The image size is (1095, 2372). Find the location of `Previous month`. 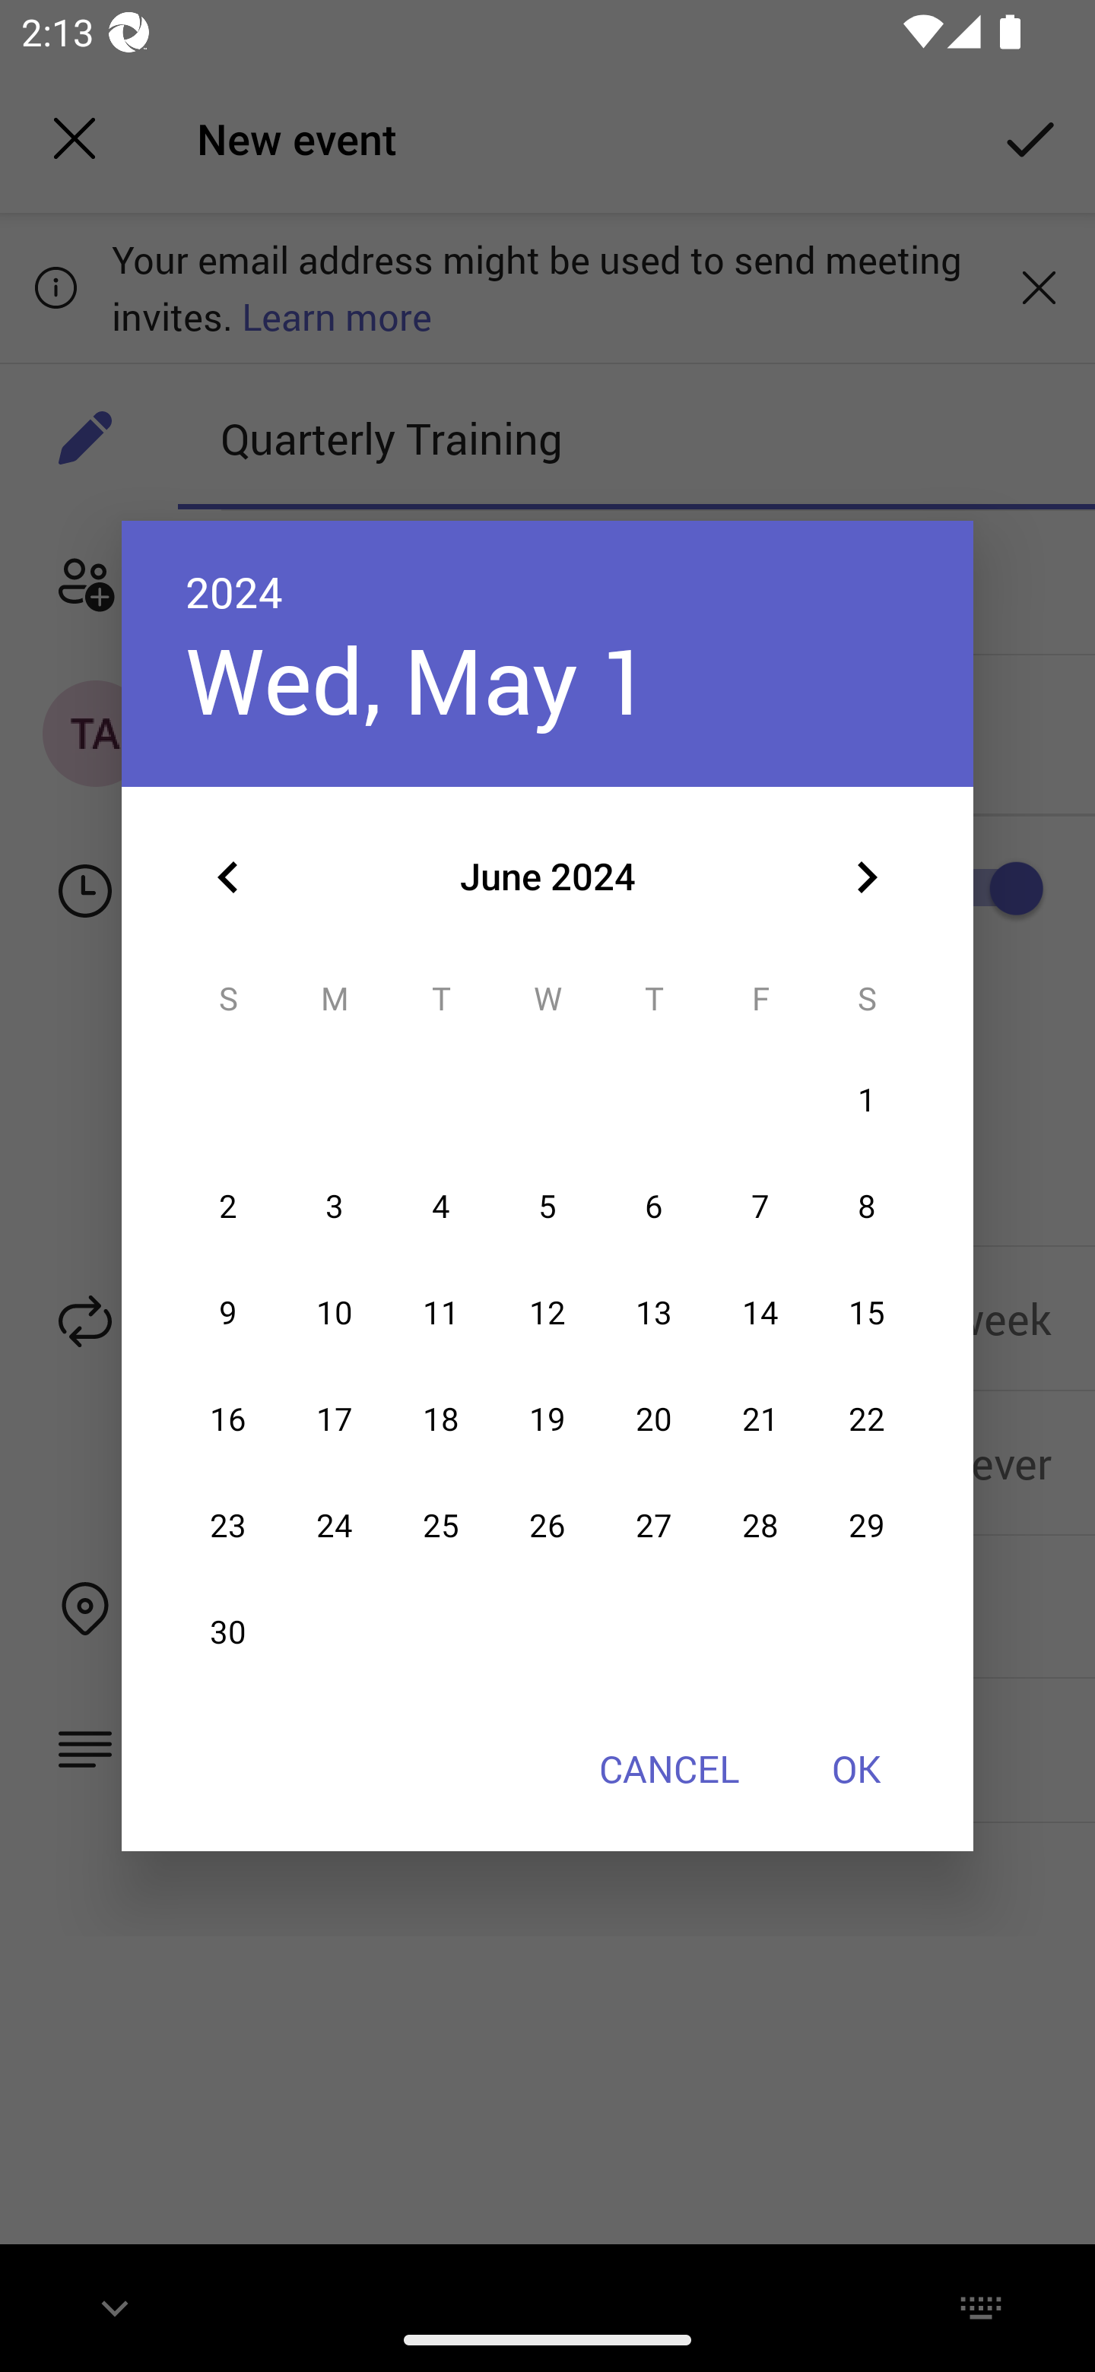

Previous month is located at coordinates (228, 877).